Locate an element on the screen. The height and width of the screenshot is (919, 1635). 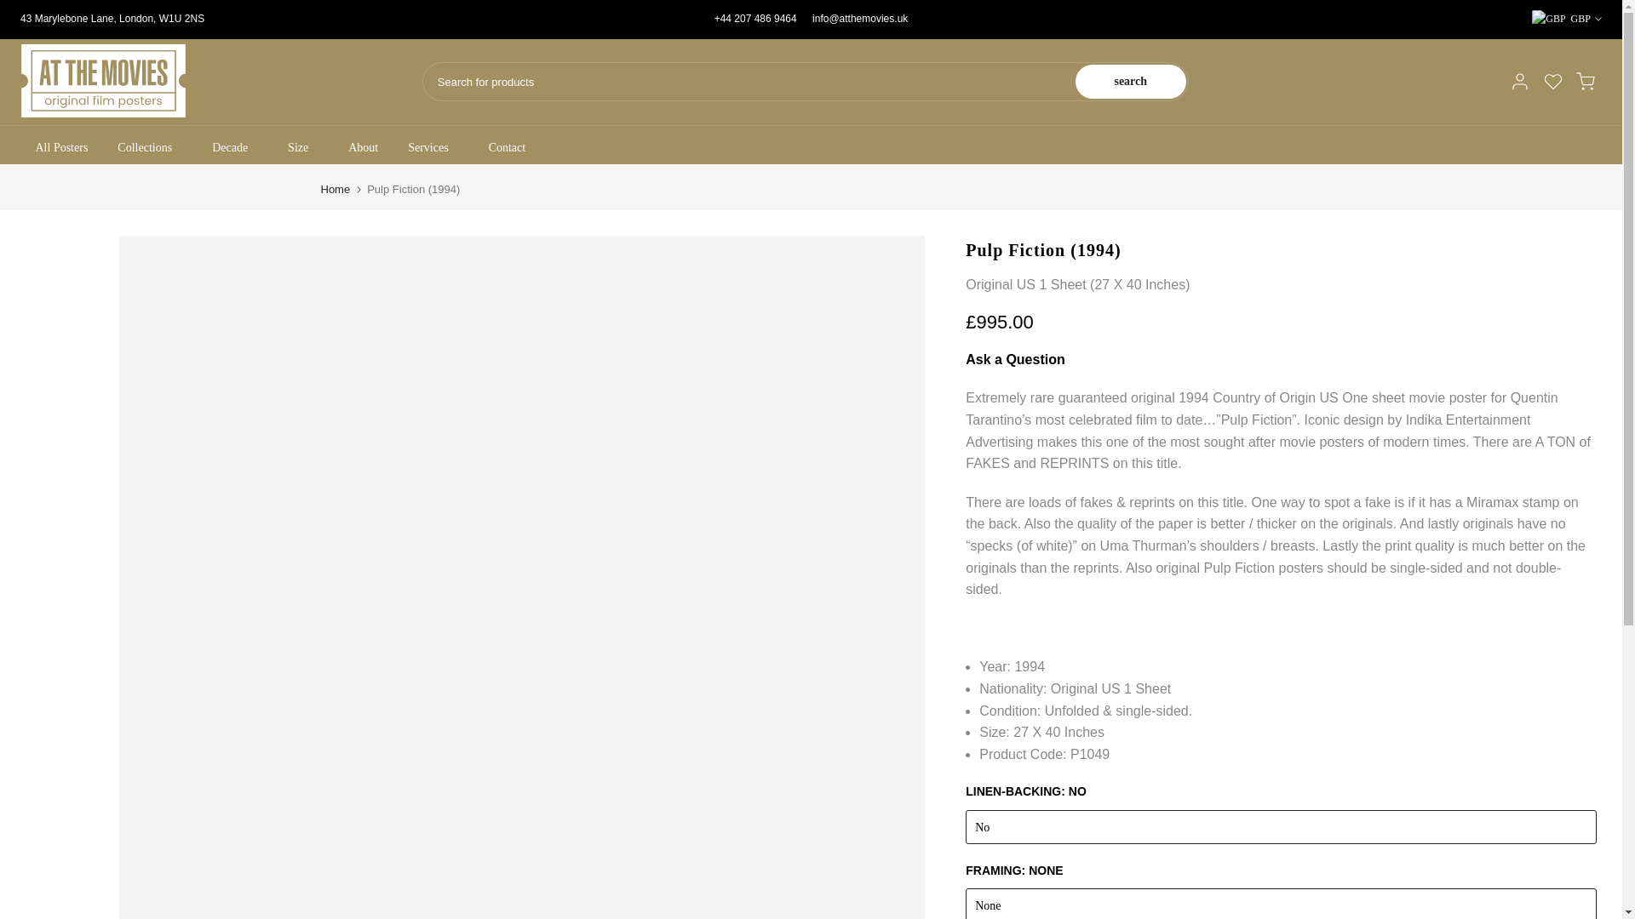
Ask a Question is located at coordinates (1015, 359).